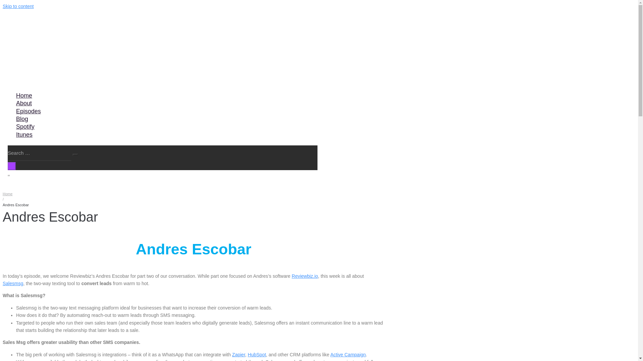 The image size is (643, 361). What do you see at coordinates (257, 355) in the screenshot?
I see `HubSpot` at bounding box center [257, 355].